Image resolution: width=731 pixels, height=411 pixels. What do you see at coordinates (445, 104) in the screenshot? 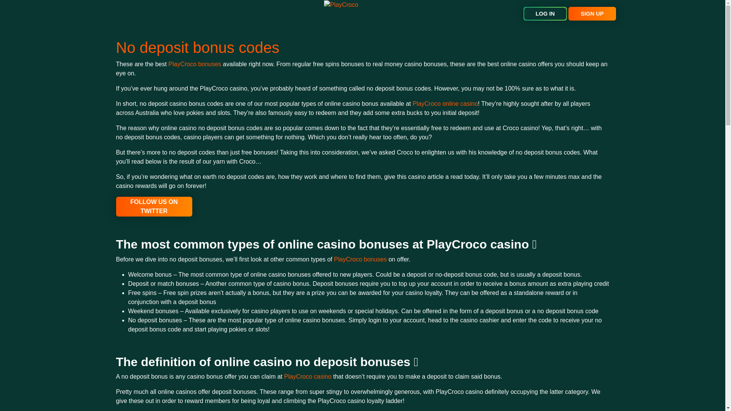
I see `PlayCroco online casino` at bounding box center [445, 104].